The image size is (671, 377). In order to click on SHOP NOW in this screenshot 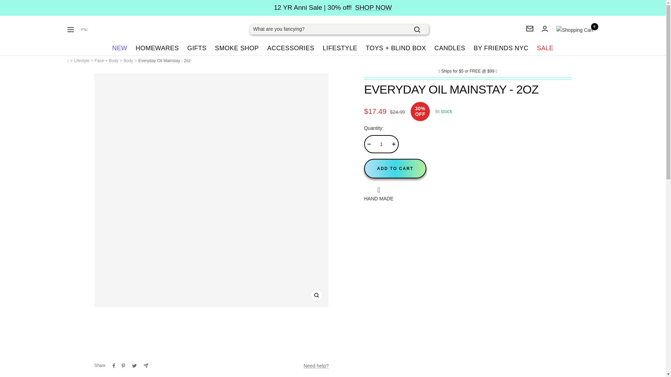, I will do `click(373, 8)`.